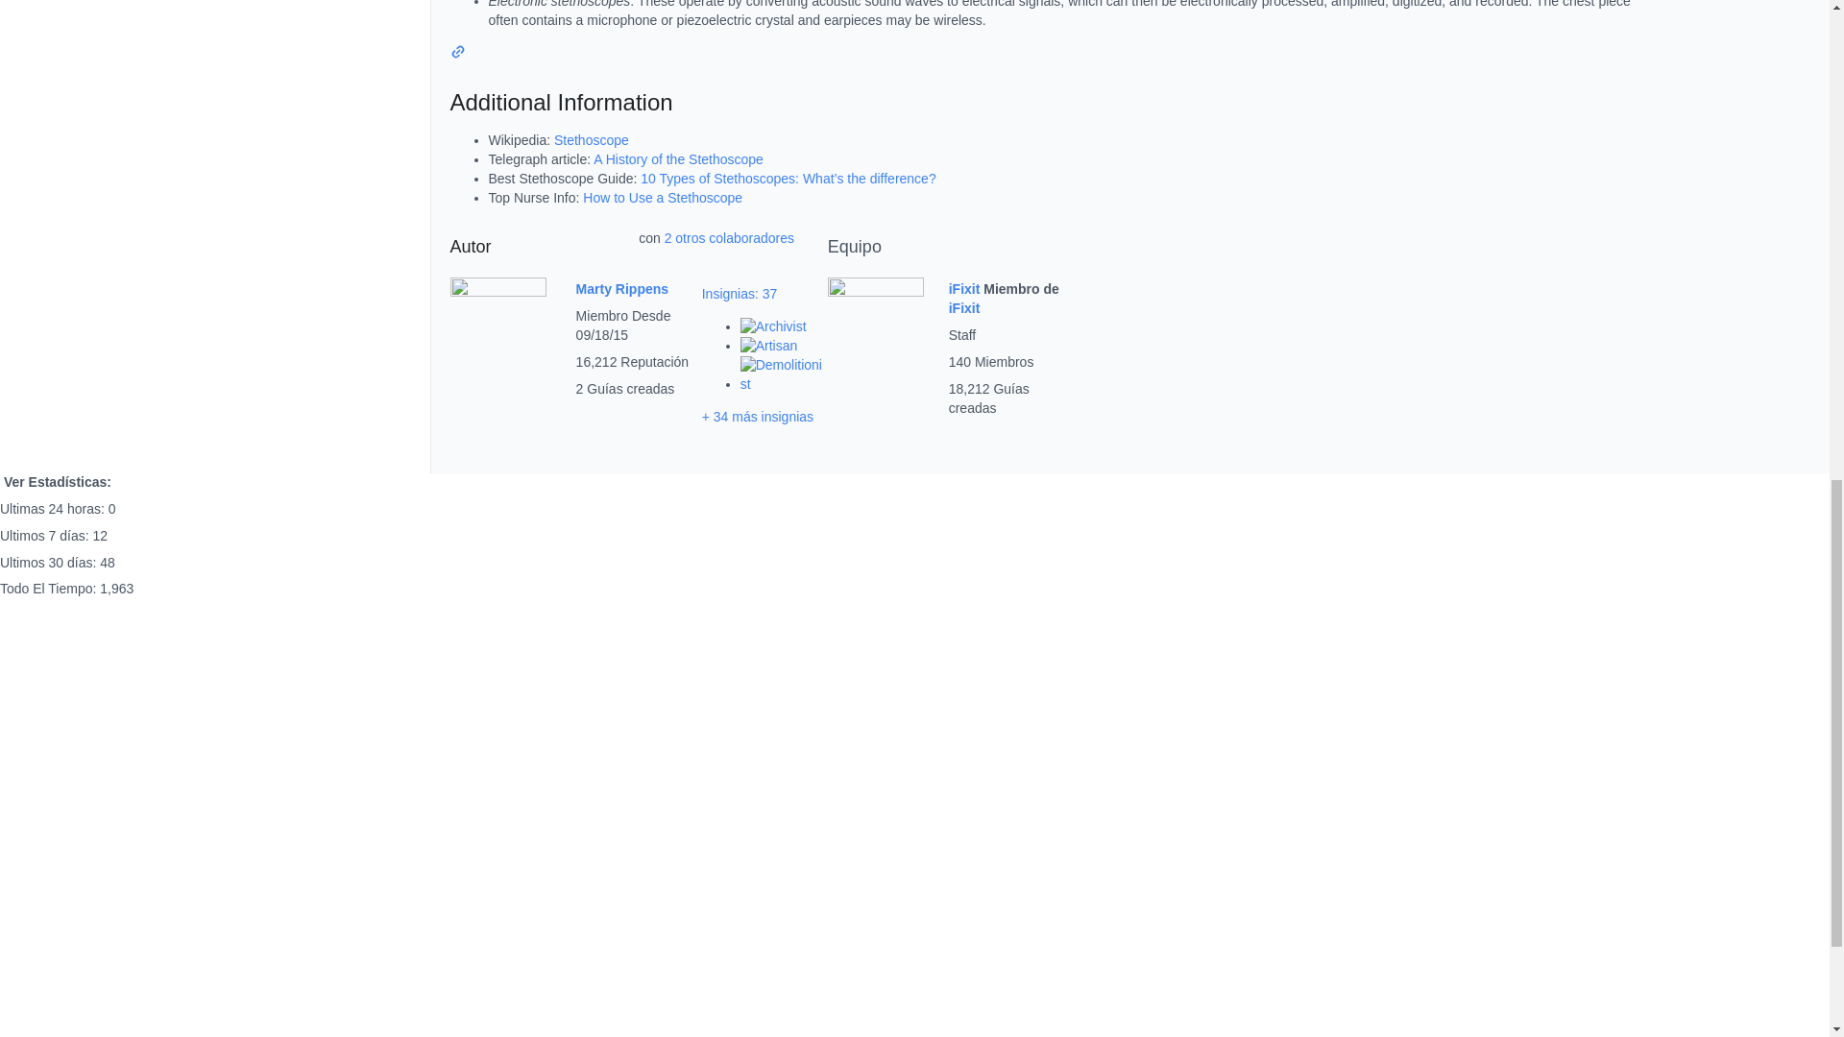 The height and width of the screenshot is (1037, 1844). I want to click on Stethoscope, so click(592, 140).